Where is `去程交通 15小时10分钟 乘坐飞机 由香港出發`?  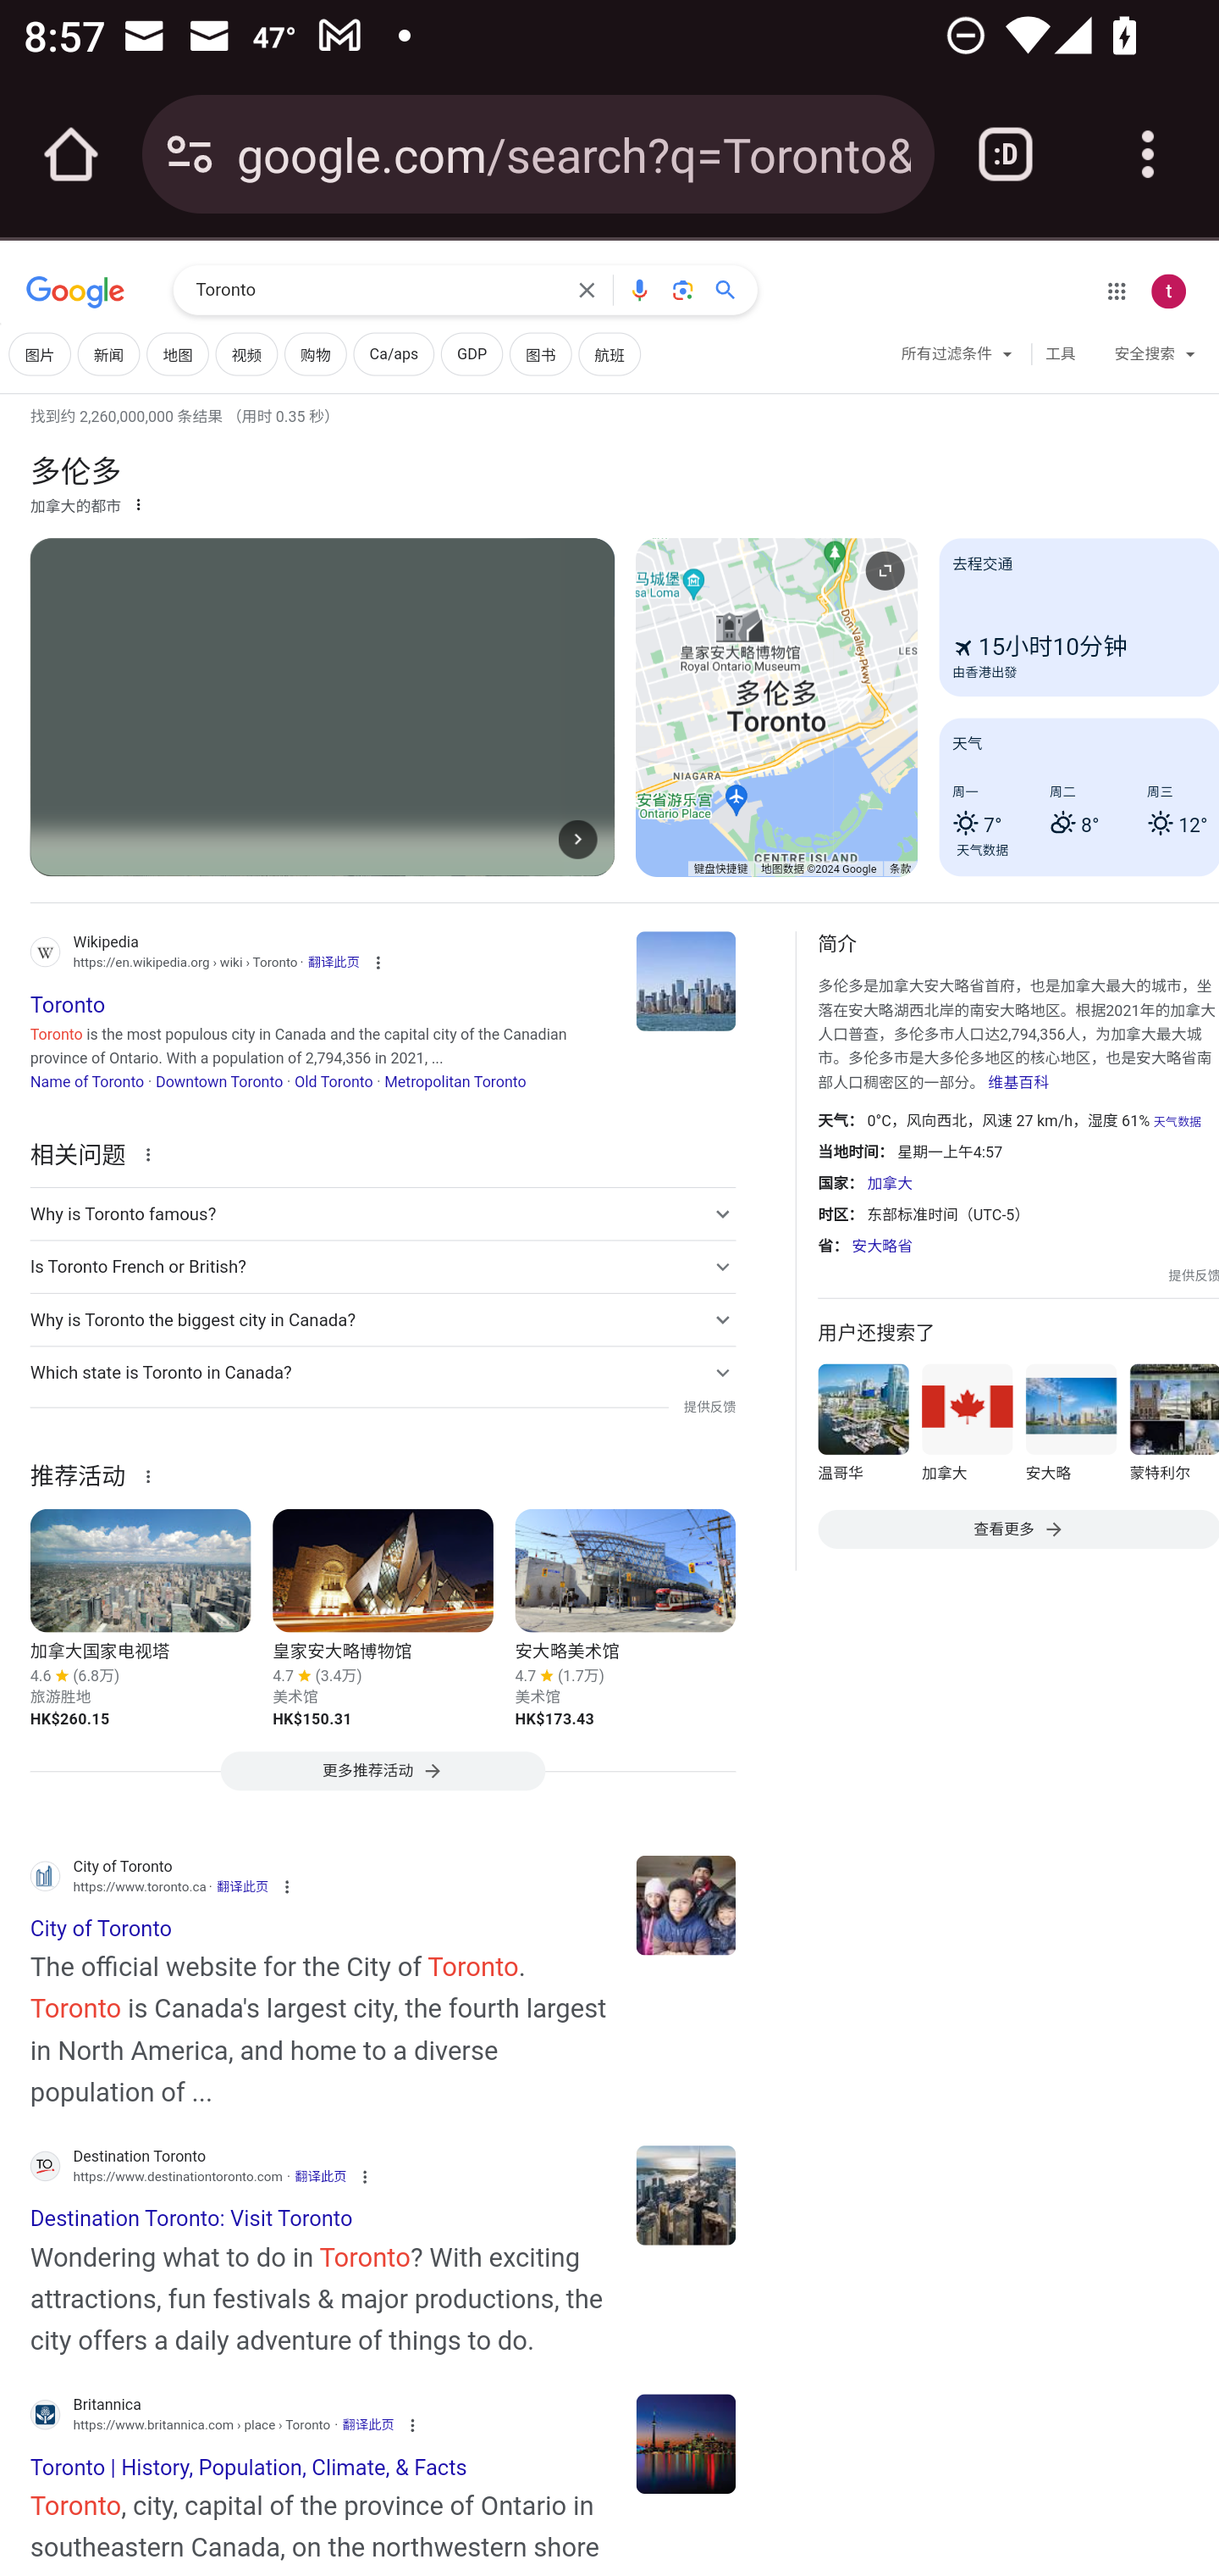
去程交通 15小时10分钟 乘坐飞机 由香港出發 is located at coordinates (1078, 618).